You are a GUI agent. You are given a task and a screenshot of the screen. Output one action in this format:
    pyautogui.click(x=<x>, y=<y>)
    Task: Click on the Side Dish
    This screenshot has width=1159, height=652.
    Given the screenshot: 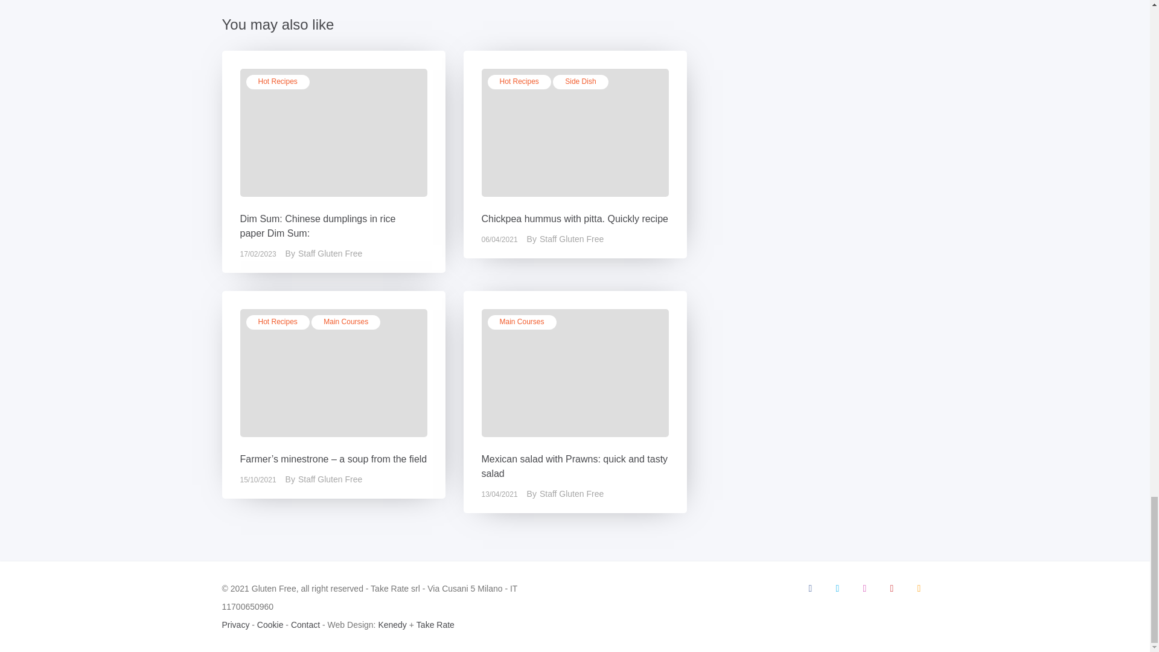 What is the action you would take?
    pyautogui.click(x=579, y=82)
    